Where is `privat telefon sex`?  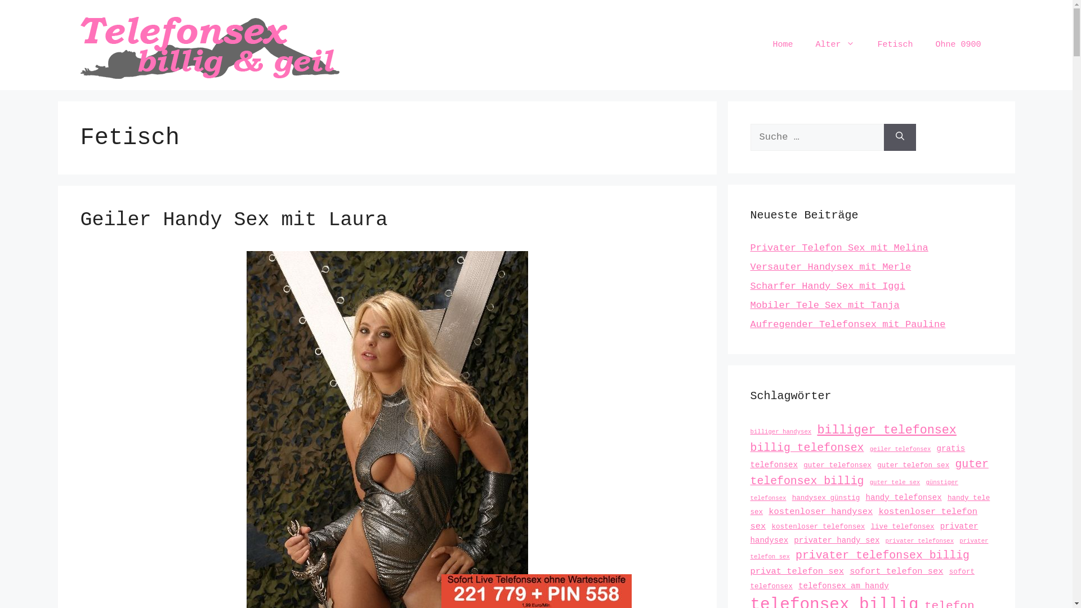 privat telefon sex is located at coordinates (797, 571).